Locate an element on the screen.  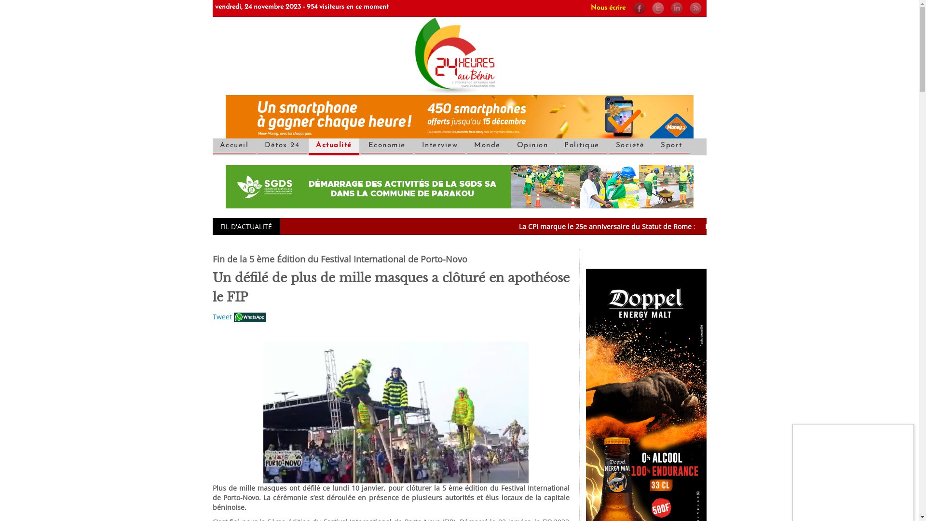
Notre page facebook is located at coordinates (642, 8).